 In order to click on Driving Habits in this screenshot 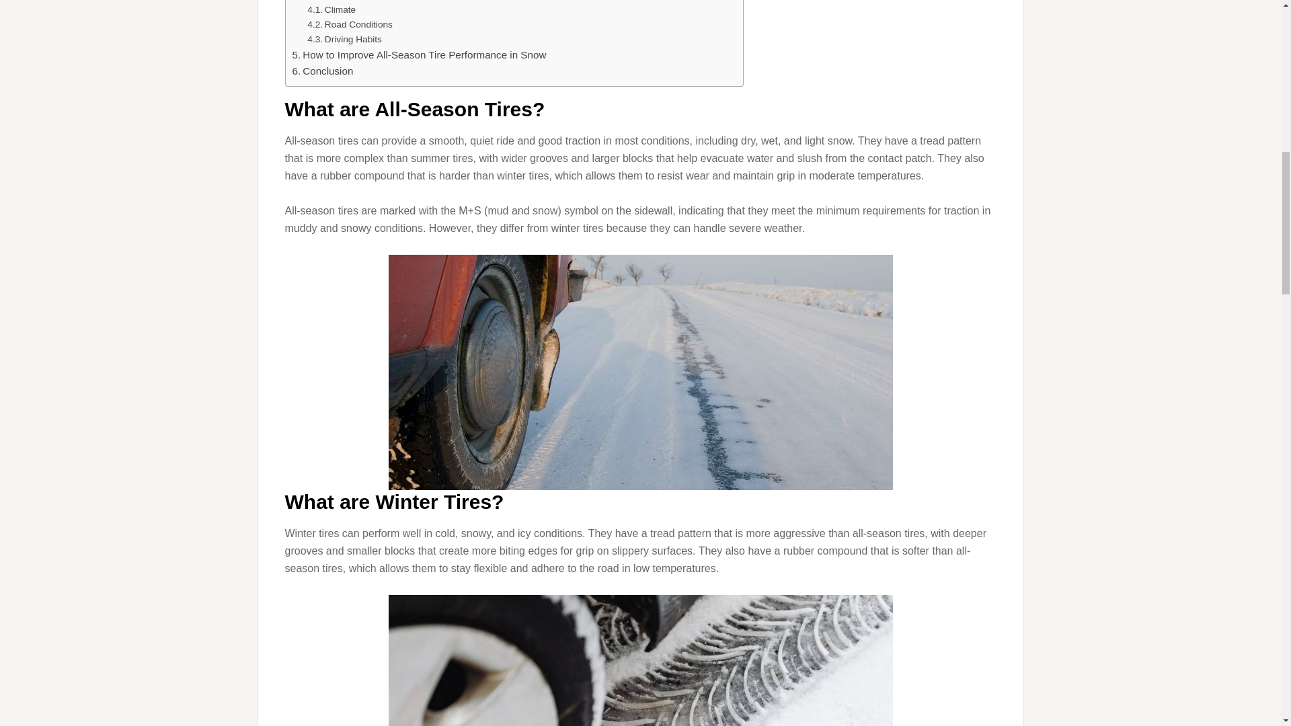, I will do `click(344, 39)`.